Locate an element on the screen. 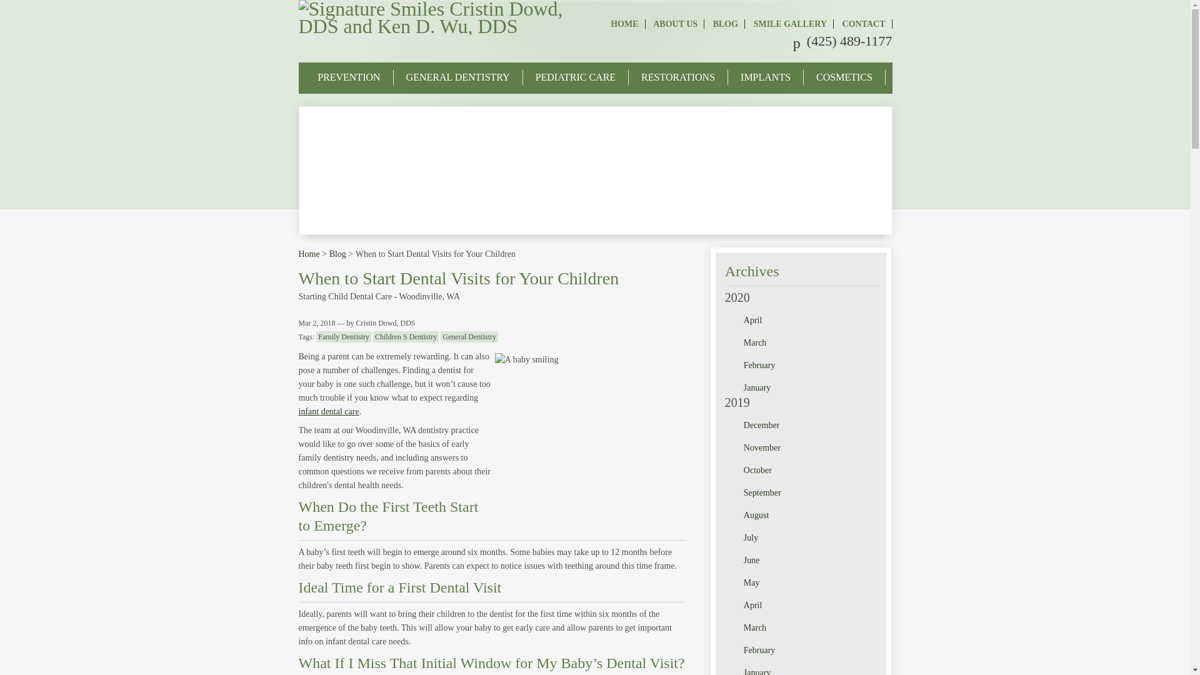  infant dental care is located at coordinates (329, 411).